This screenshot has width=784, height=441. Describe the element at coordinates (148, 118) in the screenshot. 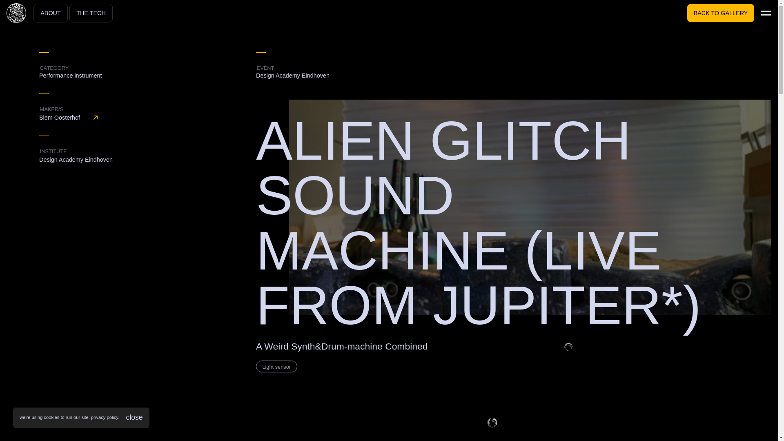

I see `Siem Oosterhof` at that location.